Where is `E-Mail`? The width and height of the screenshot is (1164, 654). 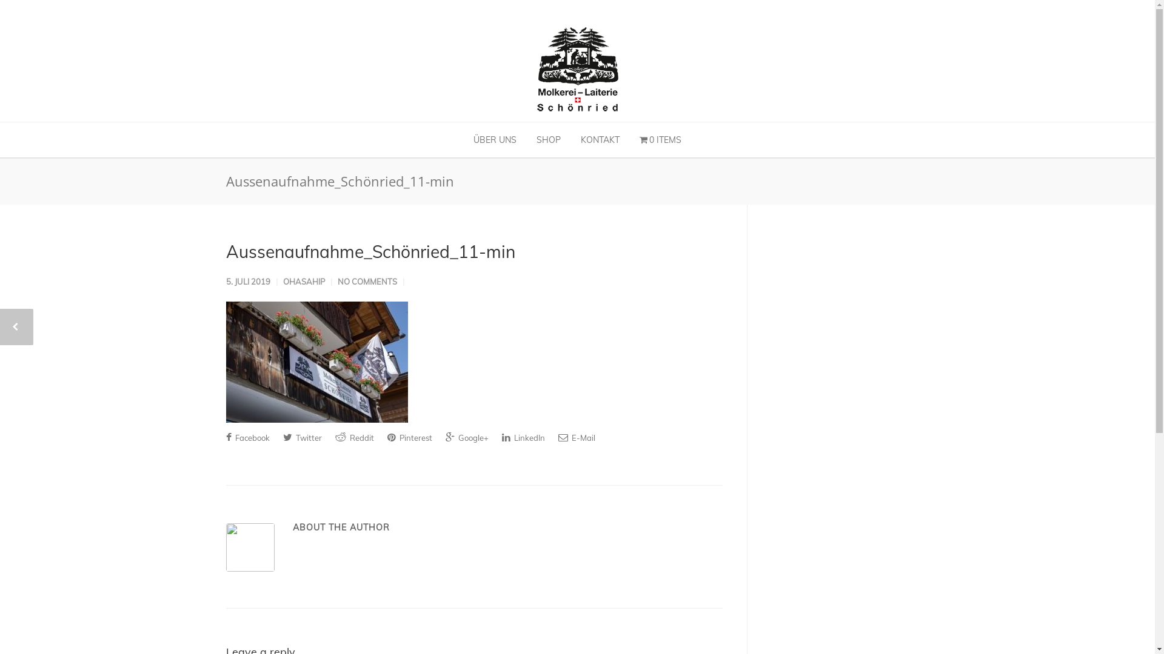 E-Mail is located at coordinates (576, 438).